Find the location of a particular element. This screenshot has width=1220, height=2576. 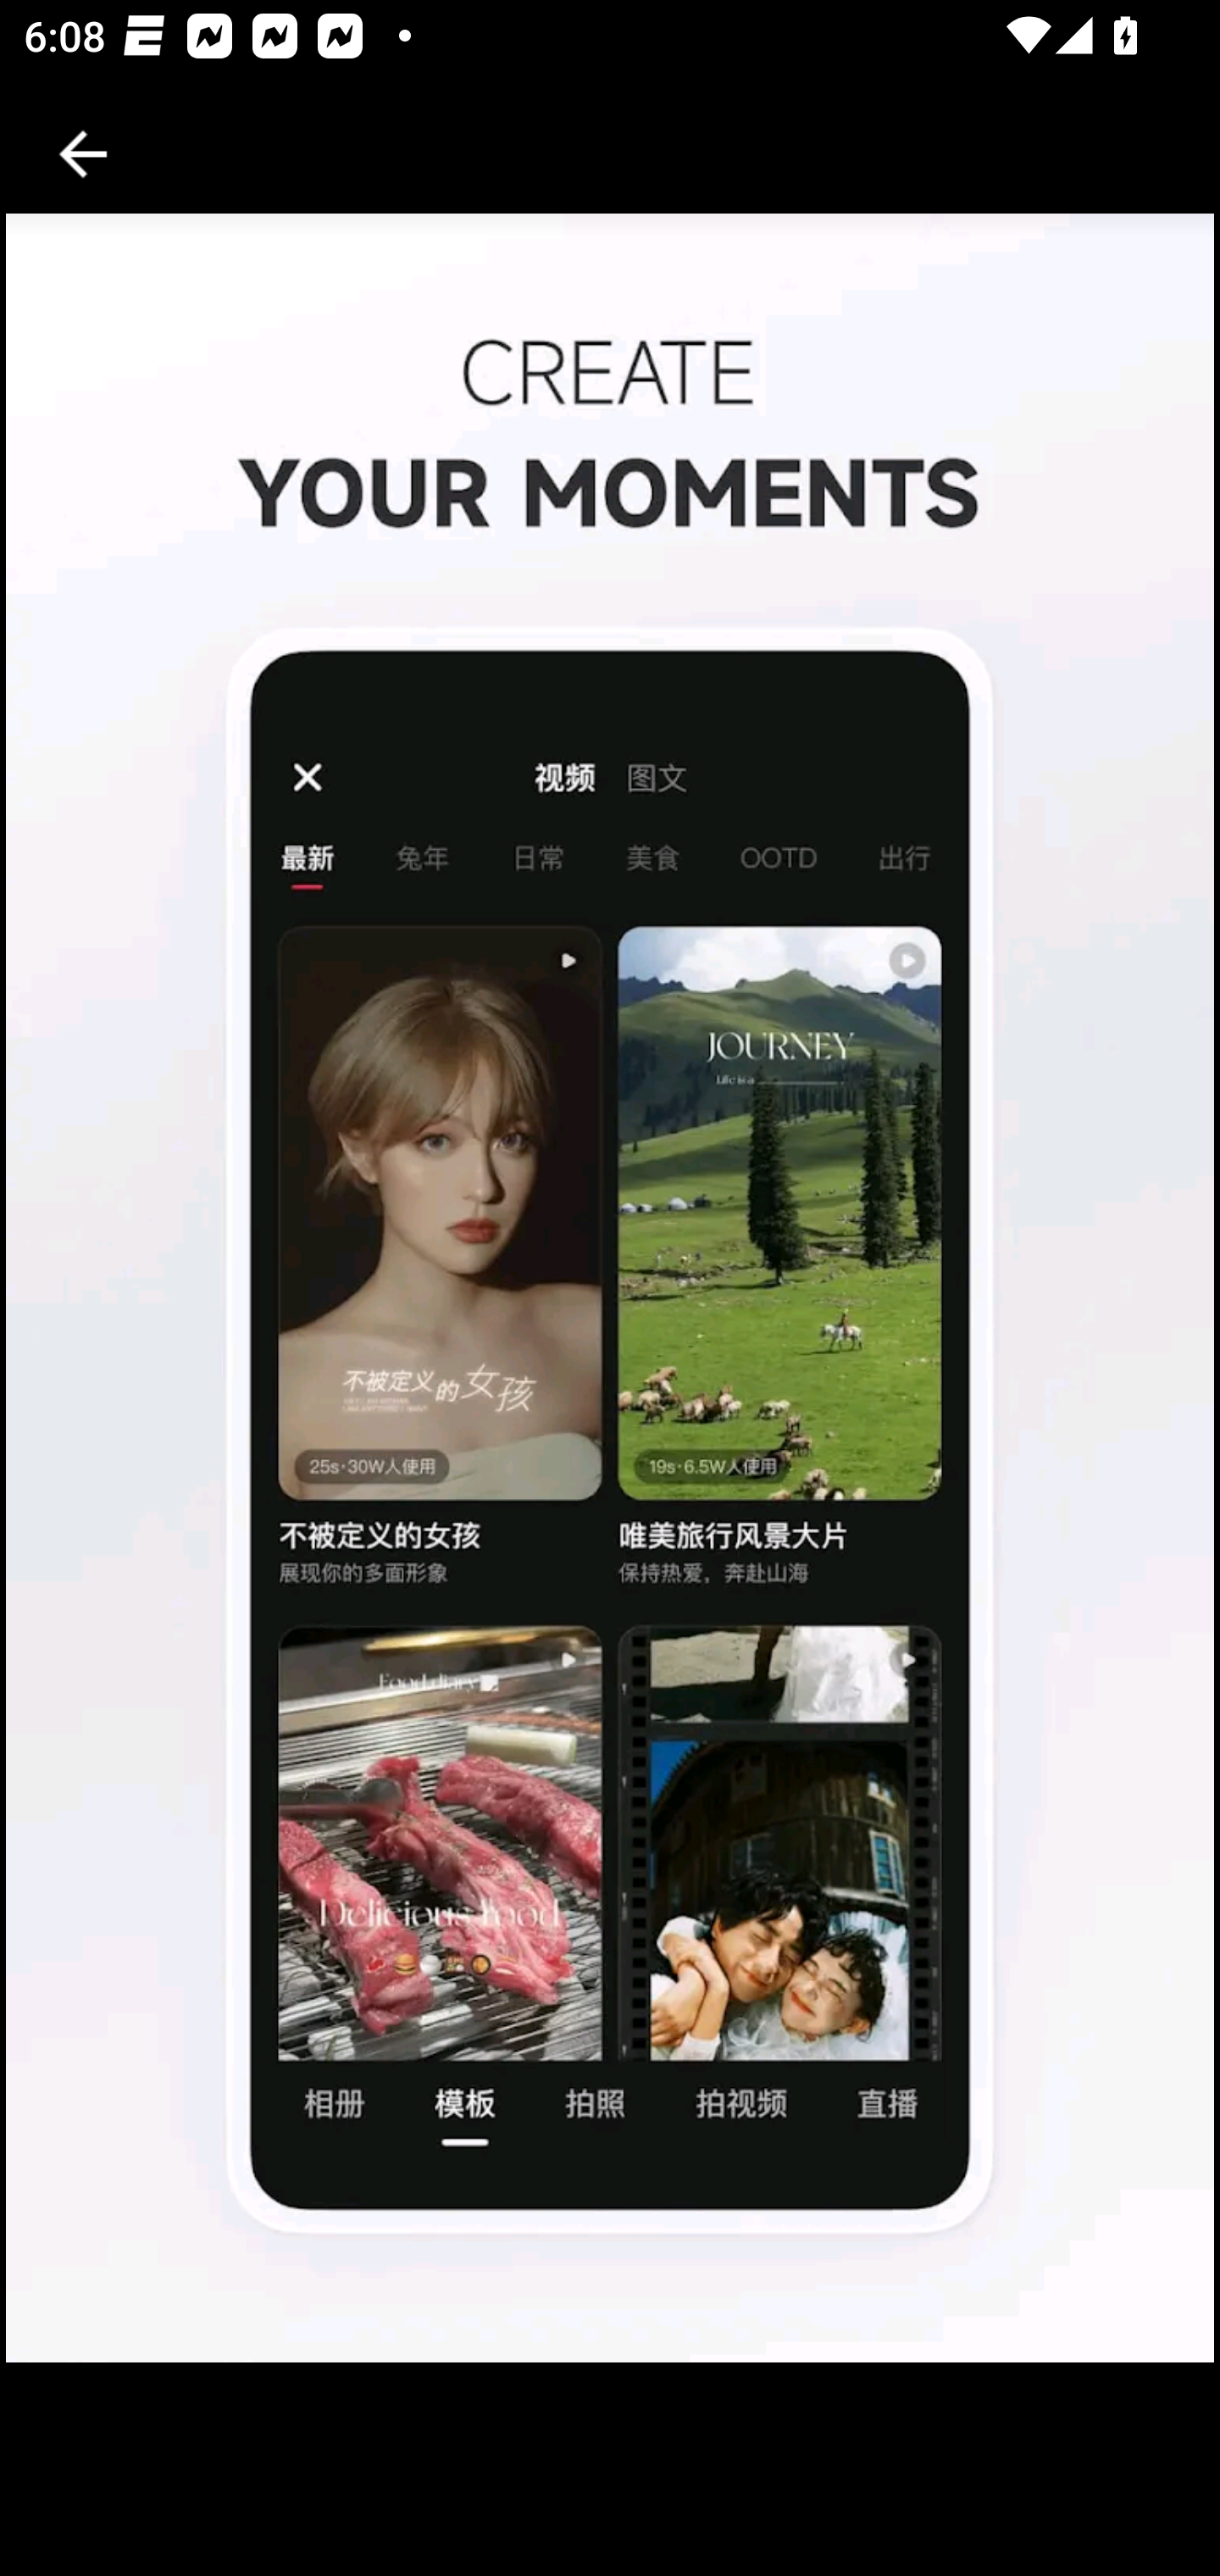

Back is located at coordinates (83, 154).